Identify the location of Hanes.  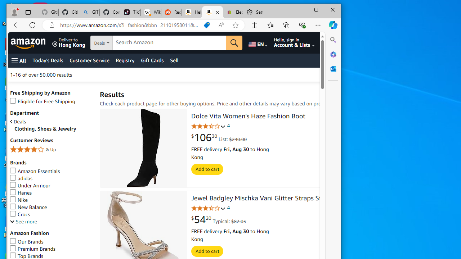
(21, 193).